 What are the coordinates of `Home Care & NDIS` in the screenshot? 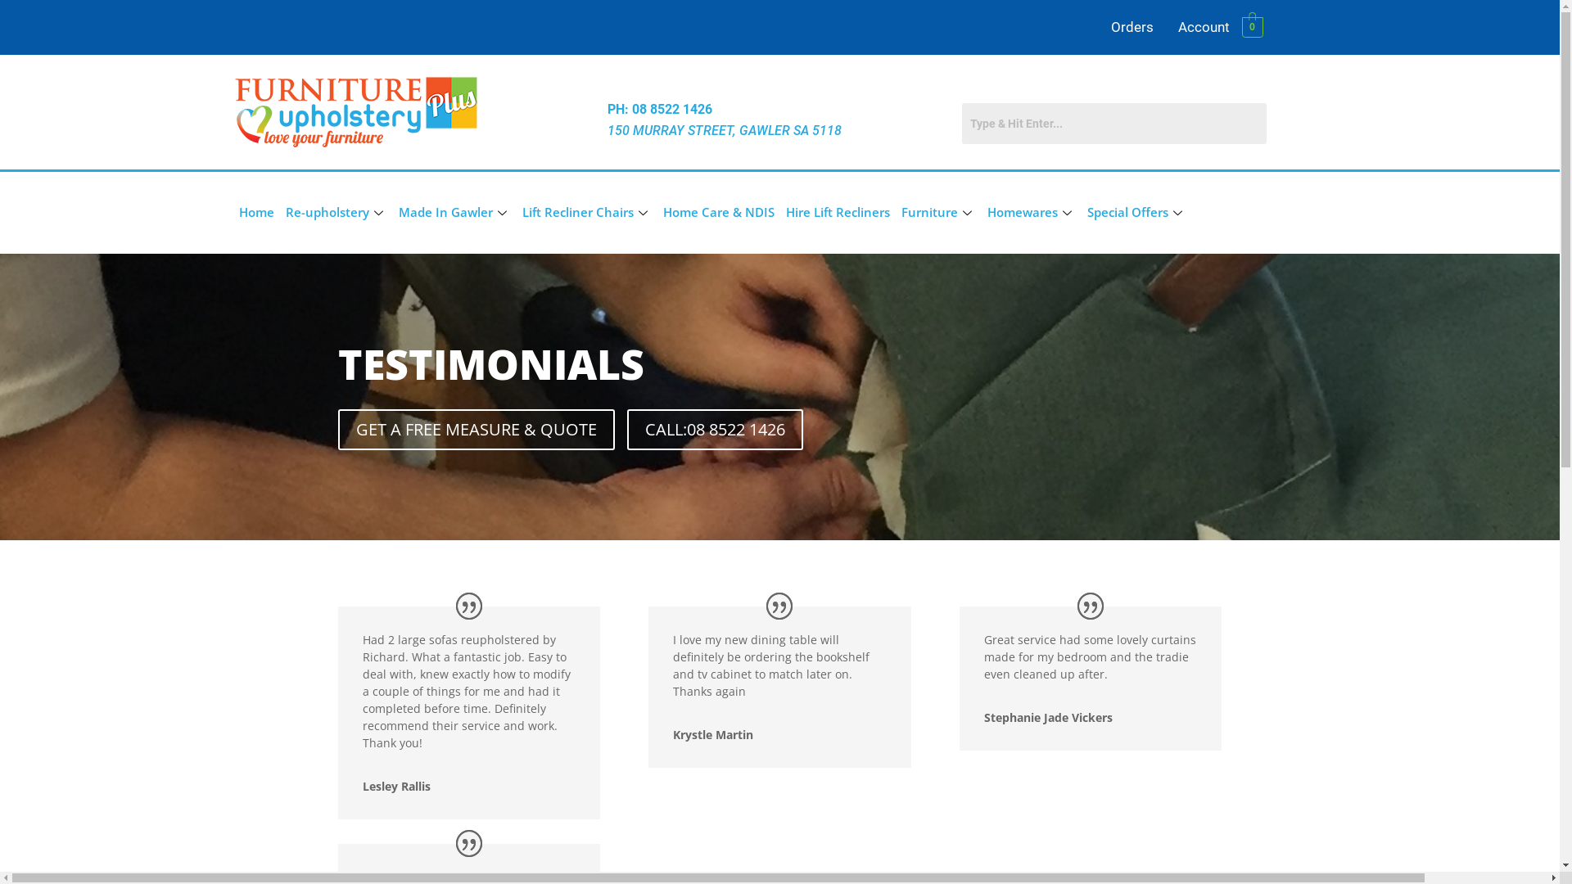 It's located at (718, 213).